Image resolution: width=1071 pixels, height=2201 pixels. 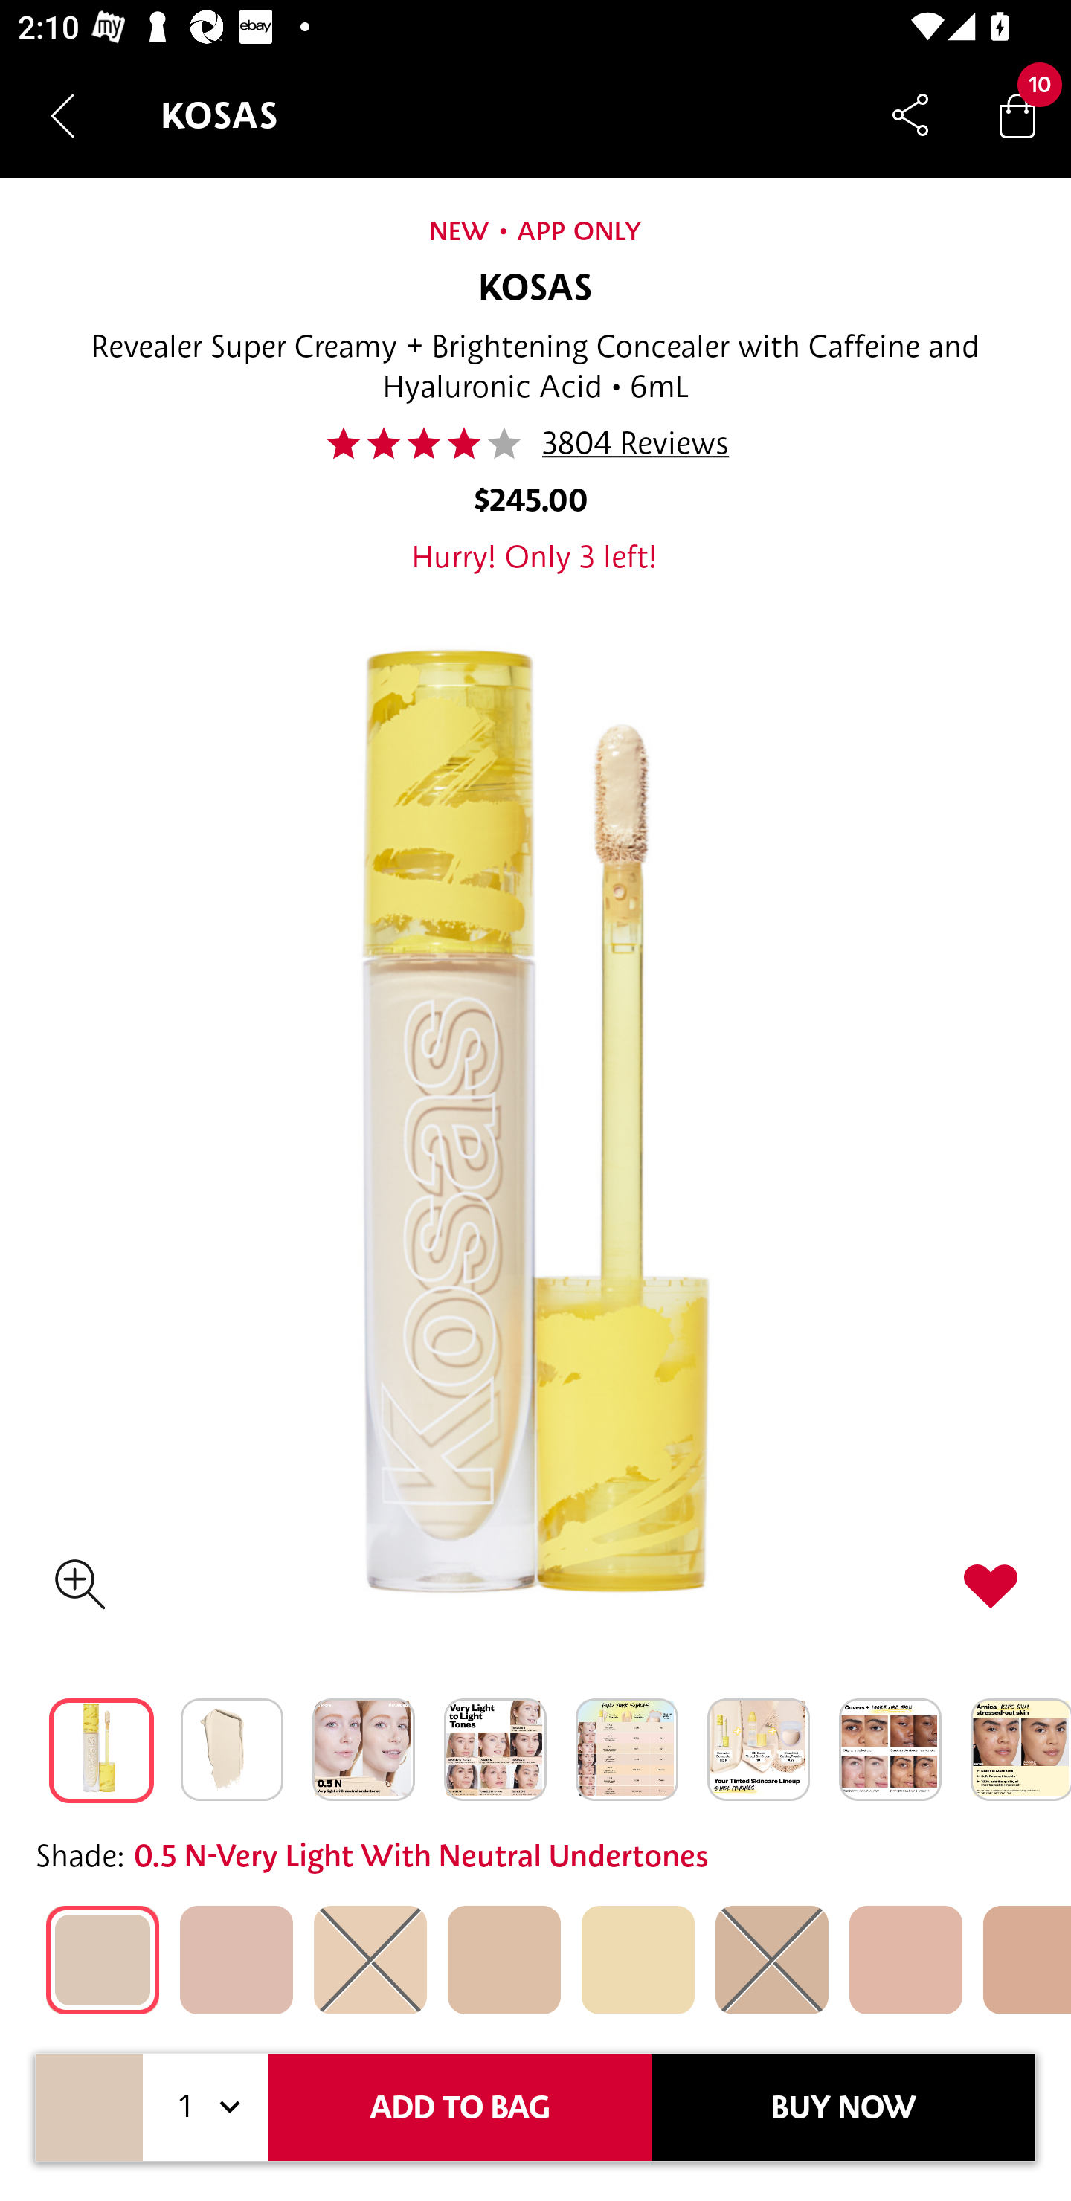 I want to click on ADD TO BAG, so click(x=460, y=2107).